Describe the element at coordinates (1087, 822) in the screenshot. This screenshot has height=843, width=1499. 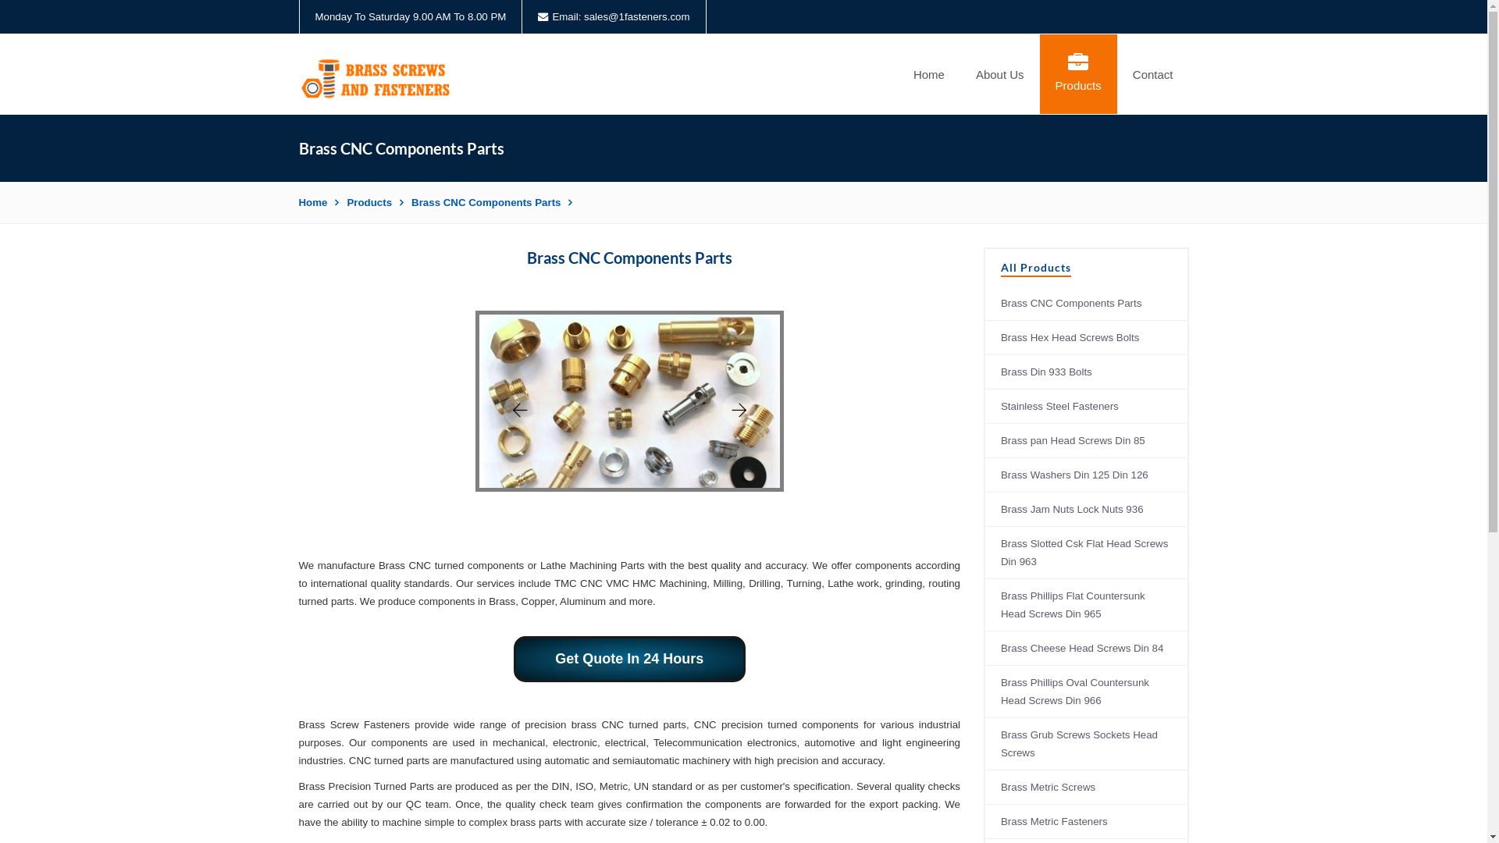
I see `Brass Metric Fasteners` at that location.